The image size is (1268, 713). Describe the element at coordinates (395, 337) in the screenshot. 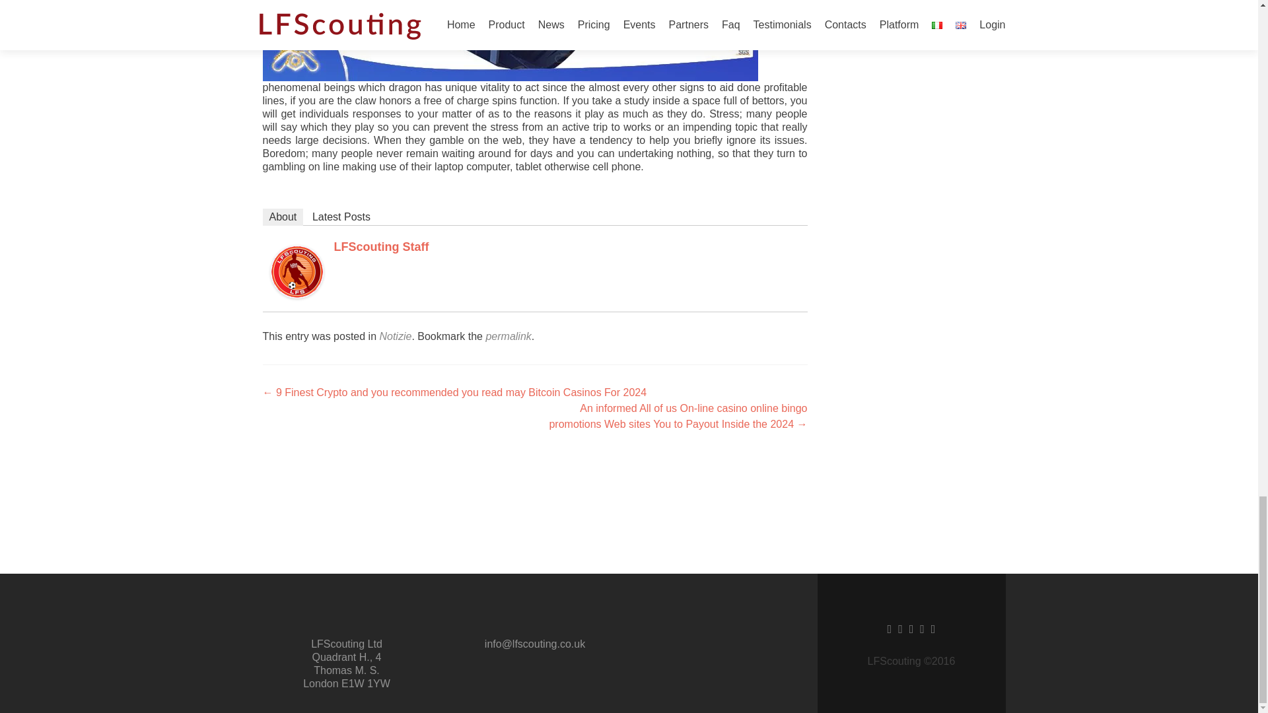

I see `Notizie` at that location.